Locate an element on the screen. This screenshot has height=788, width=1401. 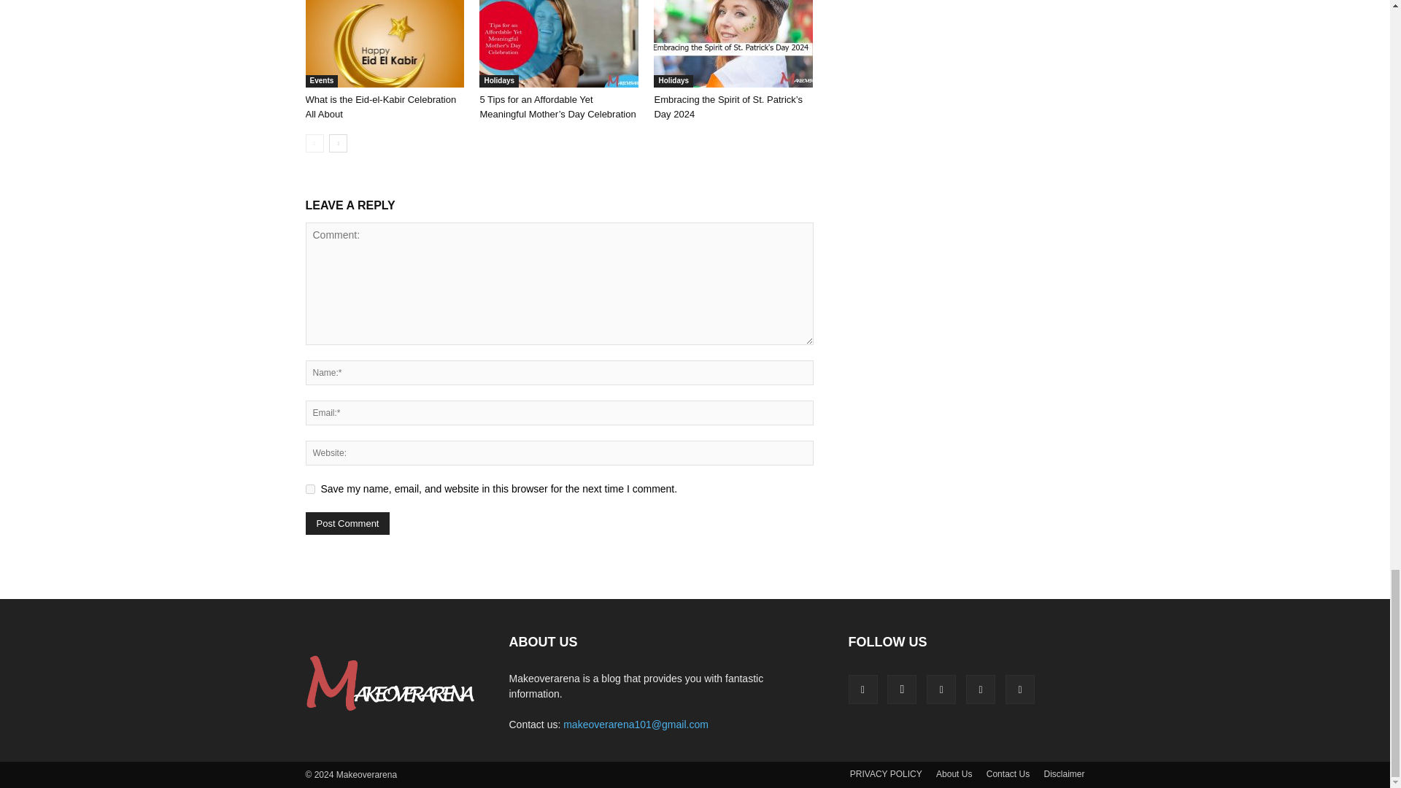
yes is located at coordinates (309, 489).